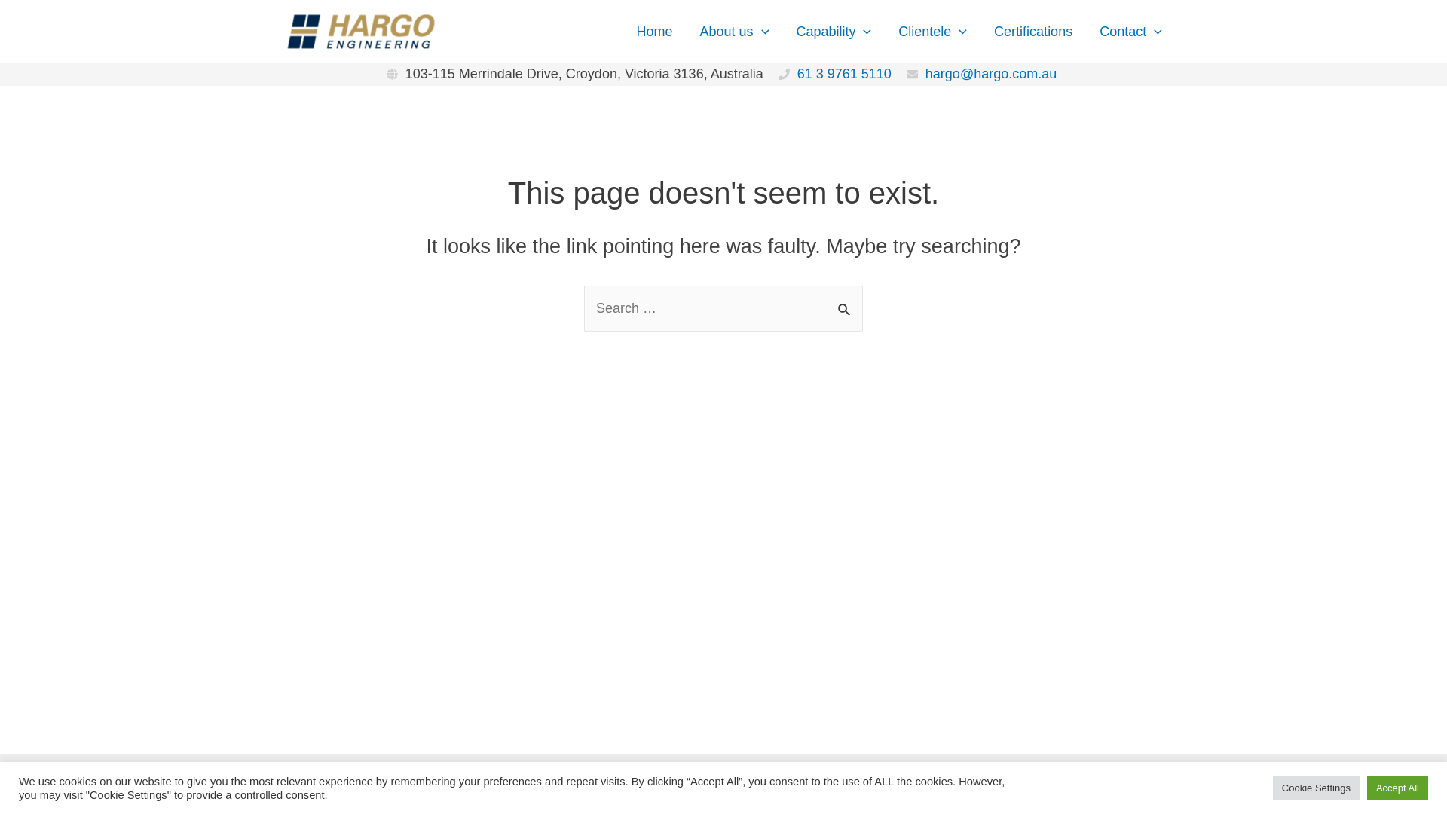 This screenshot has height=814, width=1447. Describe the element at coordinates (837, 785) in the screenshot. I see `Mentor` at that location.